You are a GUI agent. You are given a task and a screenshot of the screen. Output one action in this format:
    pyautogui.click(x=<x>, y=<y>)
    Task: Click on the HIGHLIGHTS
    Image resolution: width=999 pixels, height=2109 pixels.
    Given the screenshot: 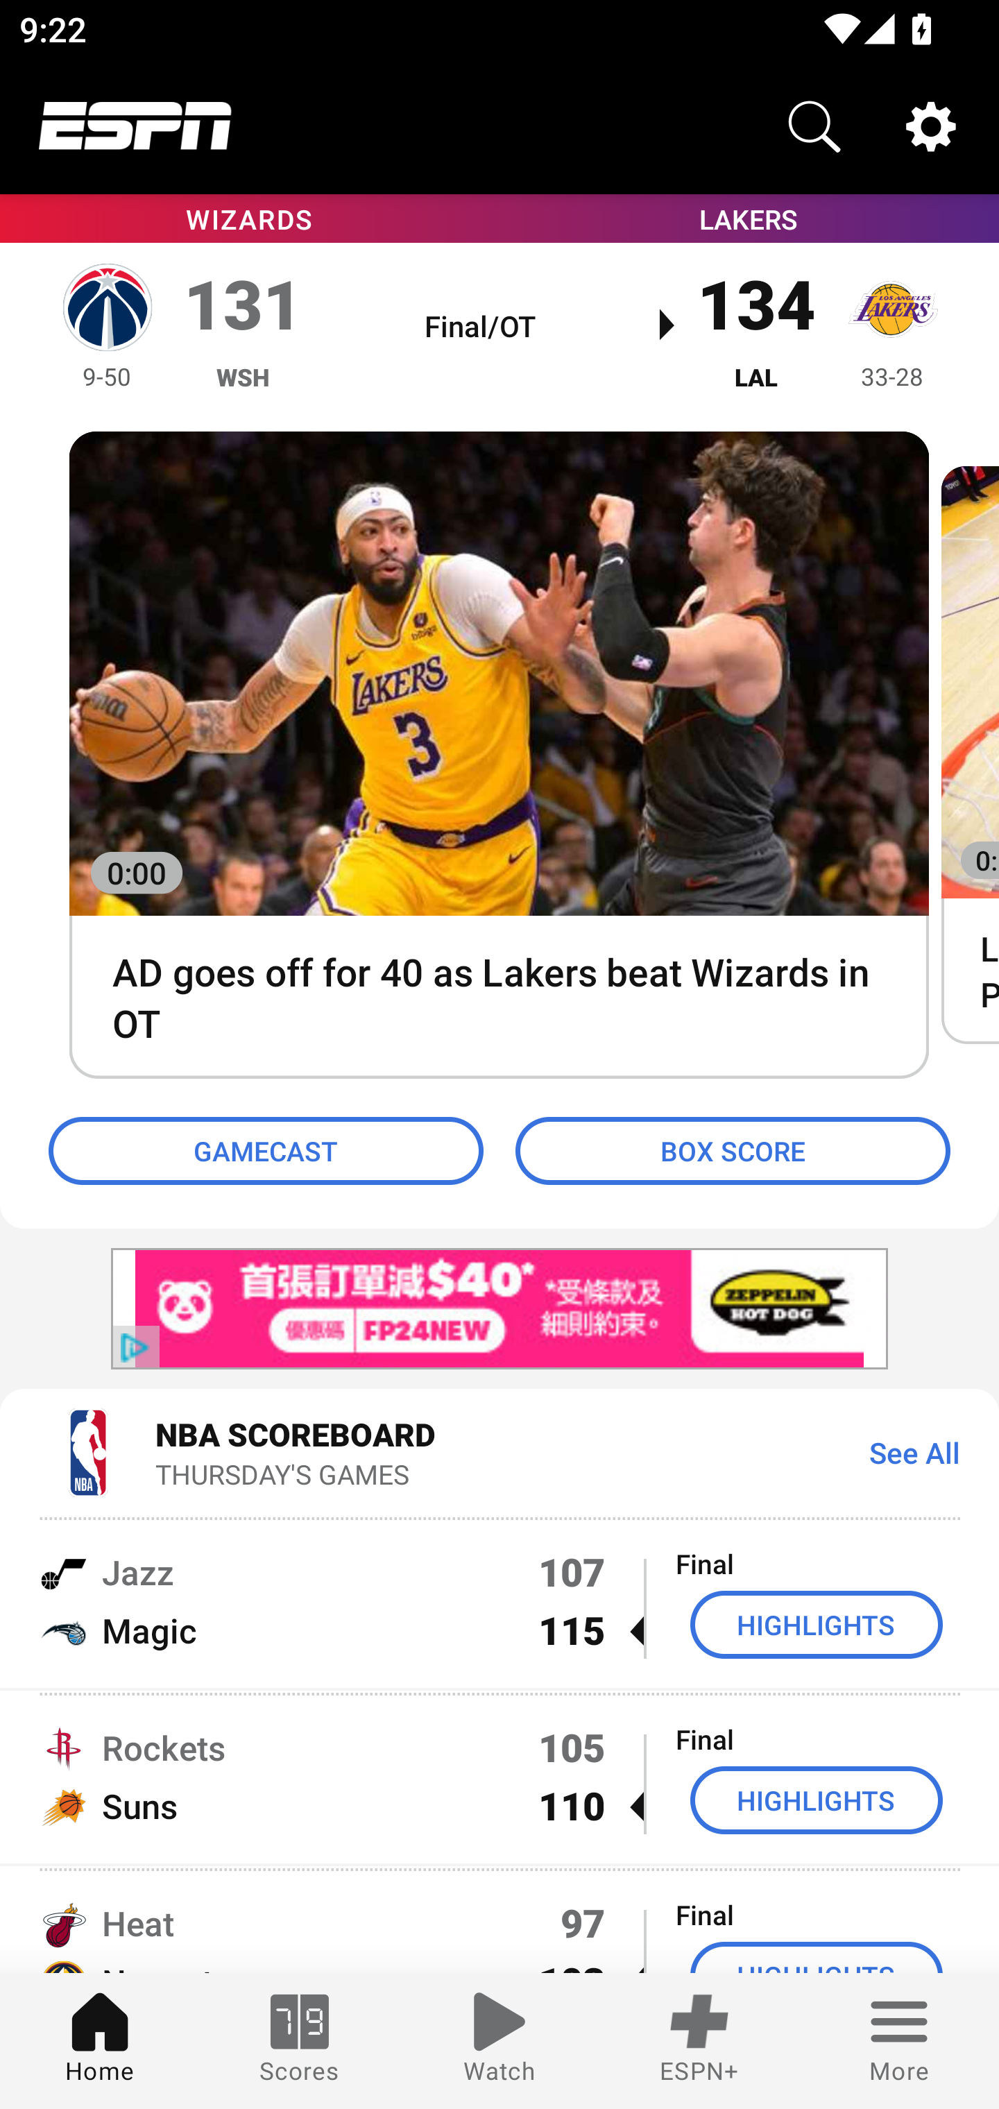 What is the action you would take?
    pyautogui.click(x=817, y=1625)
    